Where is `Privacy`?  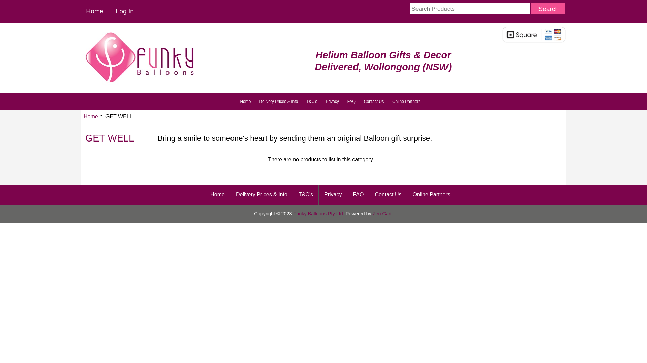 Privacy is located at coordinates (333, 195).